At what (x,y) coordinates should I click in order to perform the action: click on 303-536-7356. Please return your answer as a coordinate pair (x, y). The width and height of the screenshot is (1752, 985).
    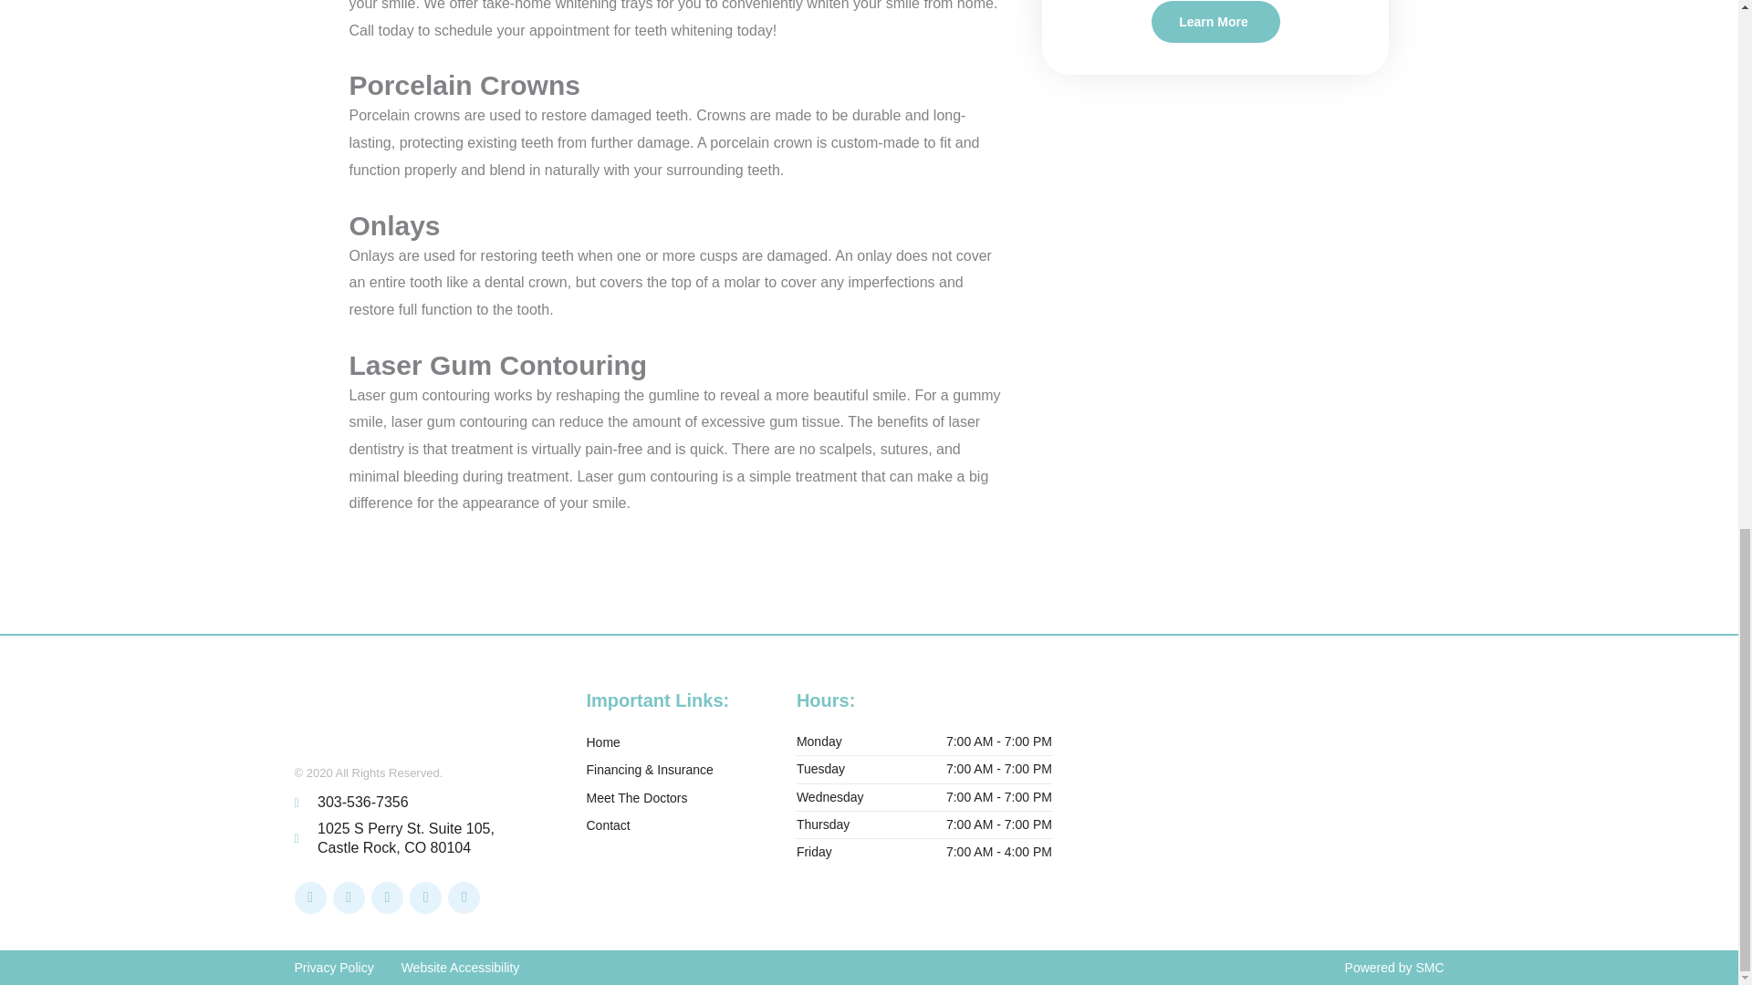
    Looking at the image, I should click on (422, 803).